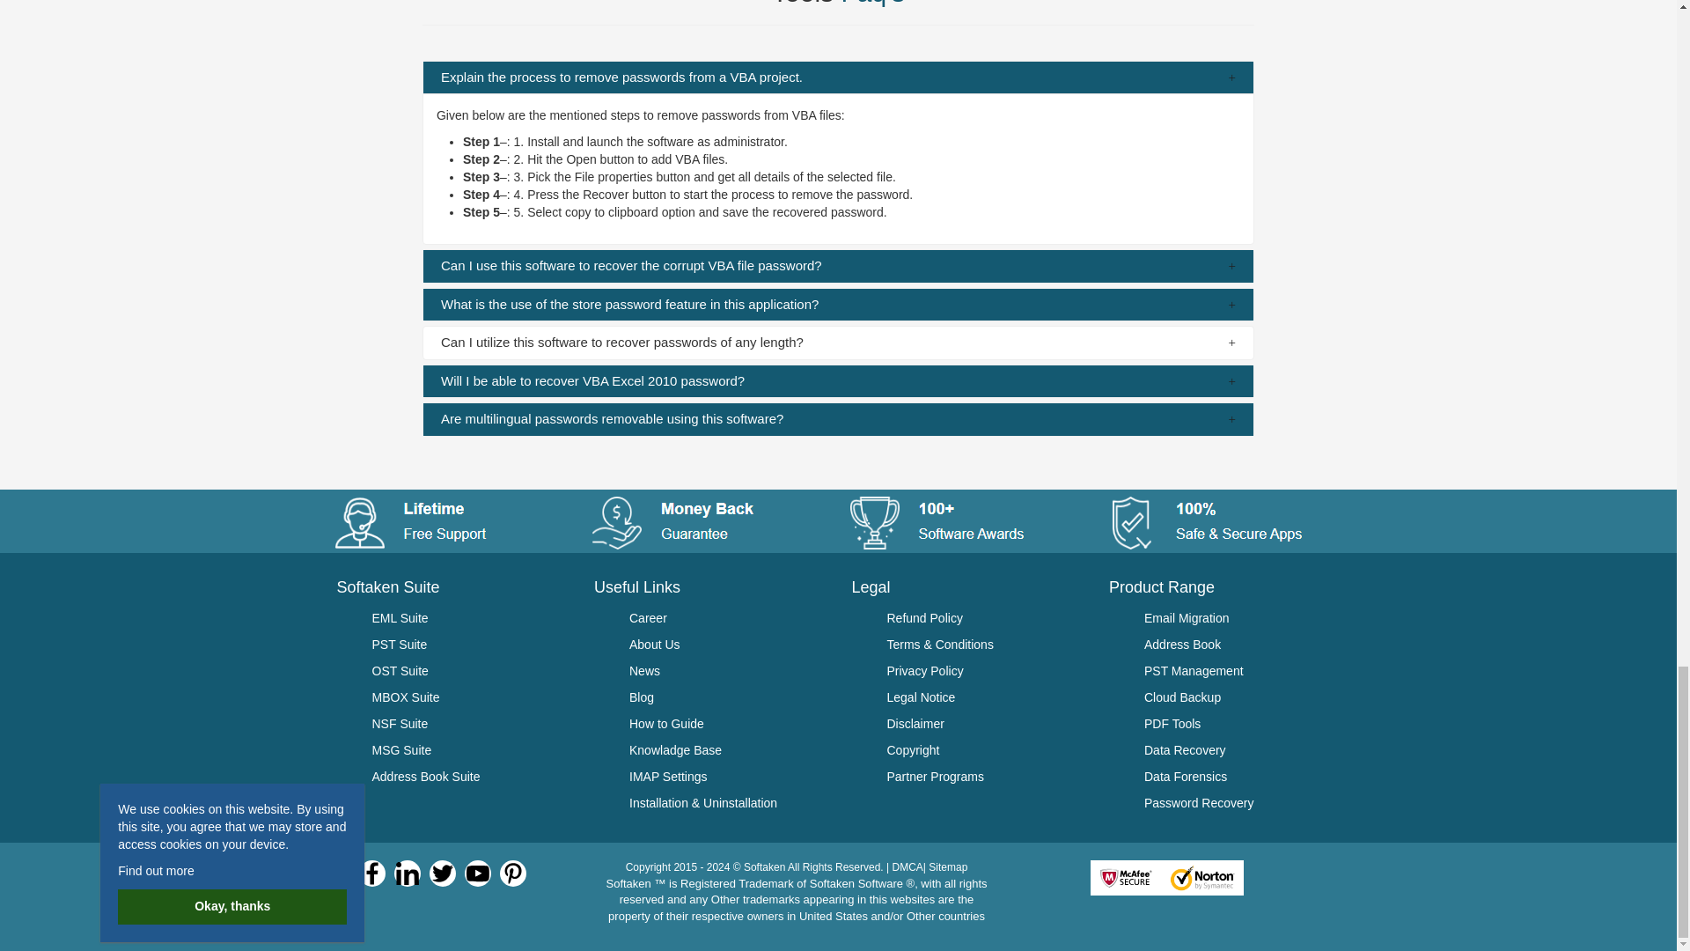  What do you see at coordinates (470, 697) in the screenshot?
I see `MBOX Suite` at bounding box center [470, 697].